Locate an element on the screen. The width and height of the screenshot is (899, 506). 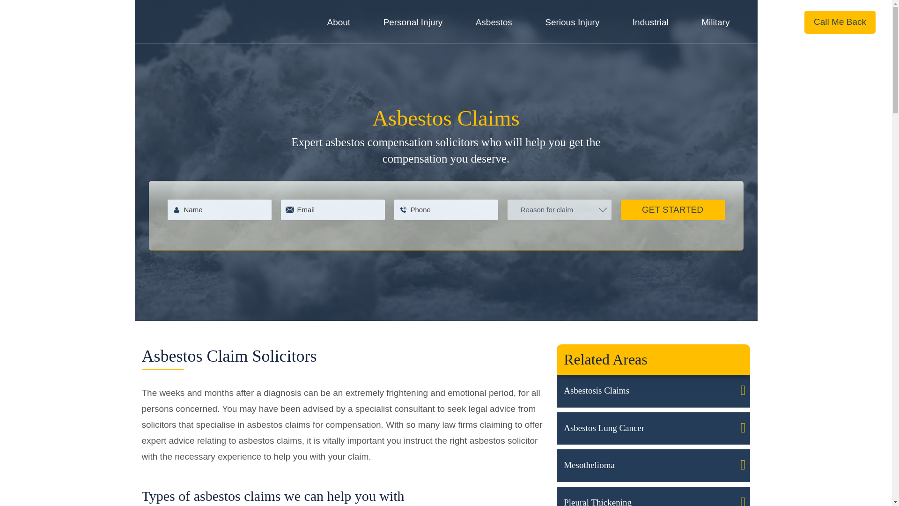
Pleural Thickening is located at coordinates (653, 496).